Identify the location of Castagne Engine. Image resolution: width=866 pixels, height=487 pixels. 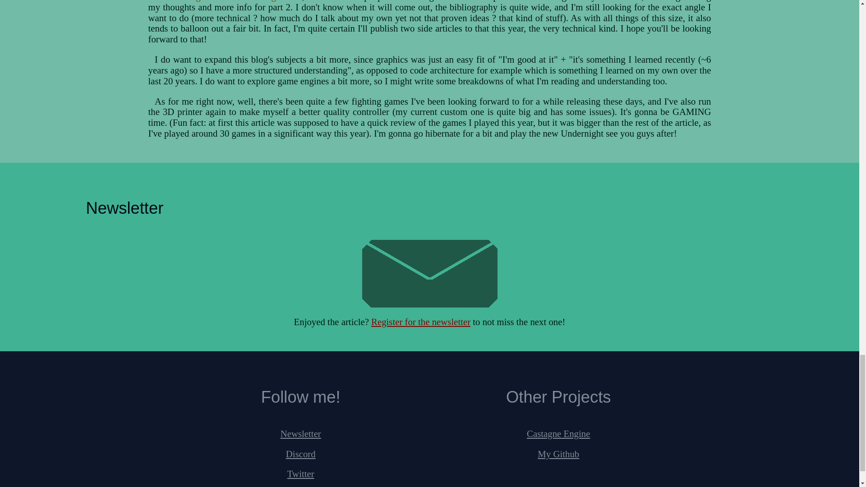
(558, 434).